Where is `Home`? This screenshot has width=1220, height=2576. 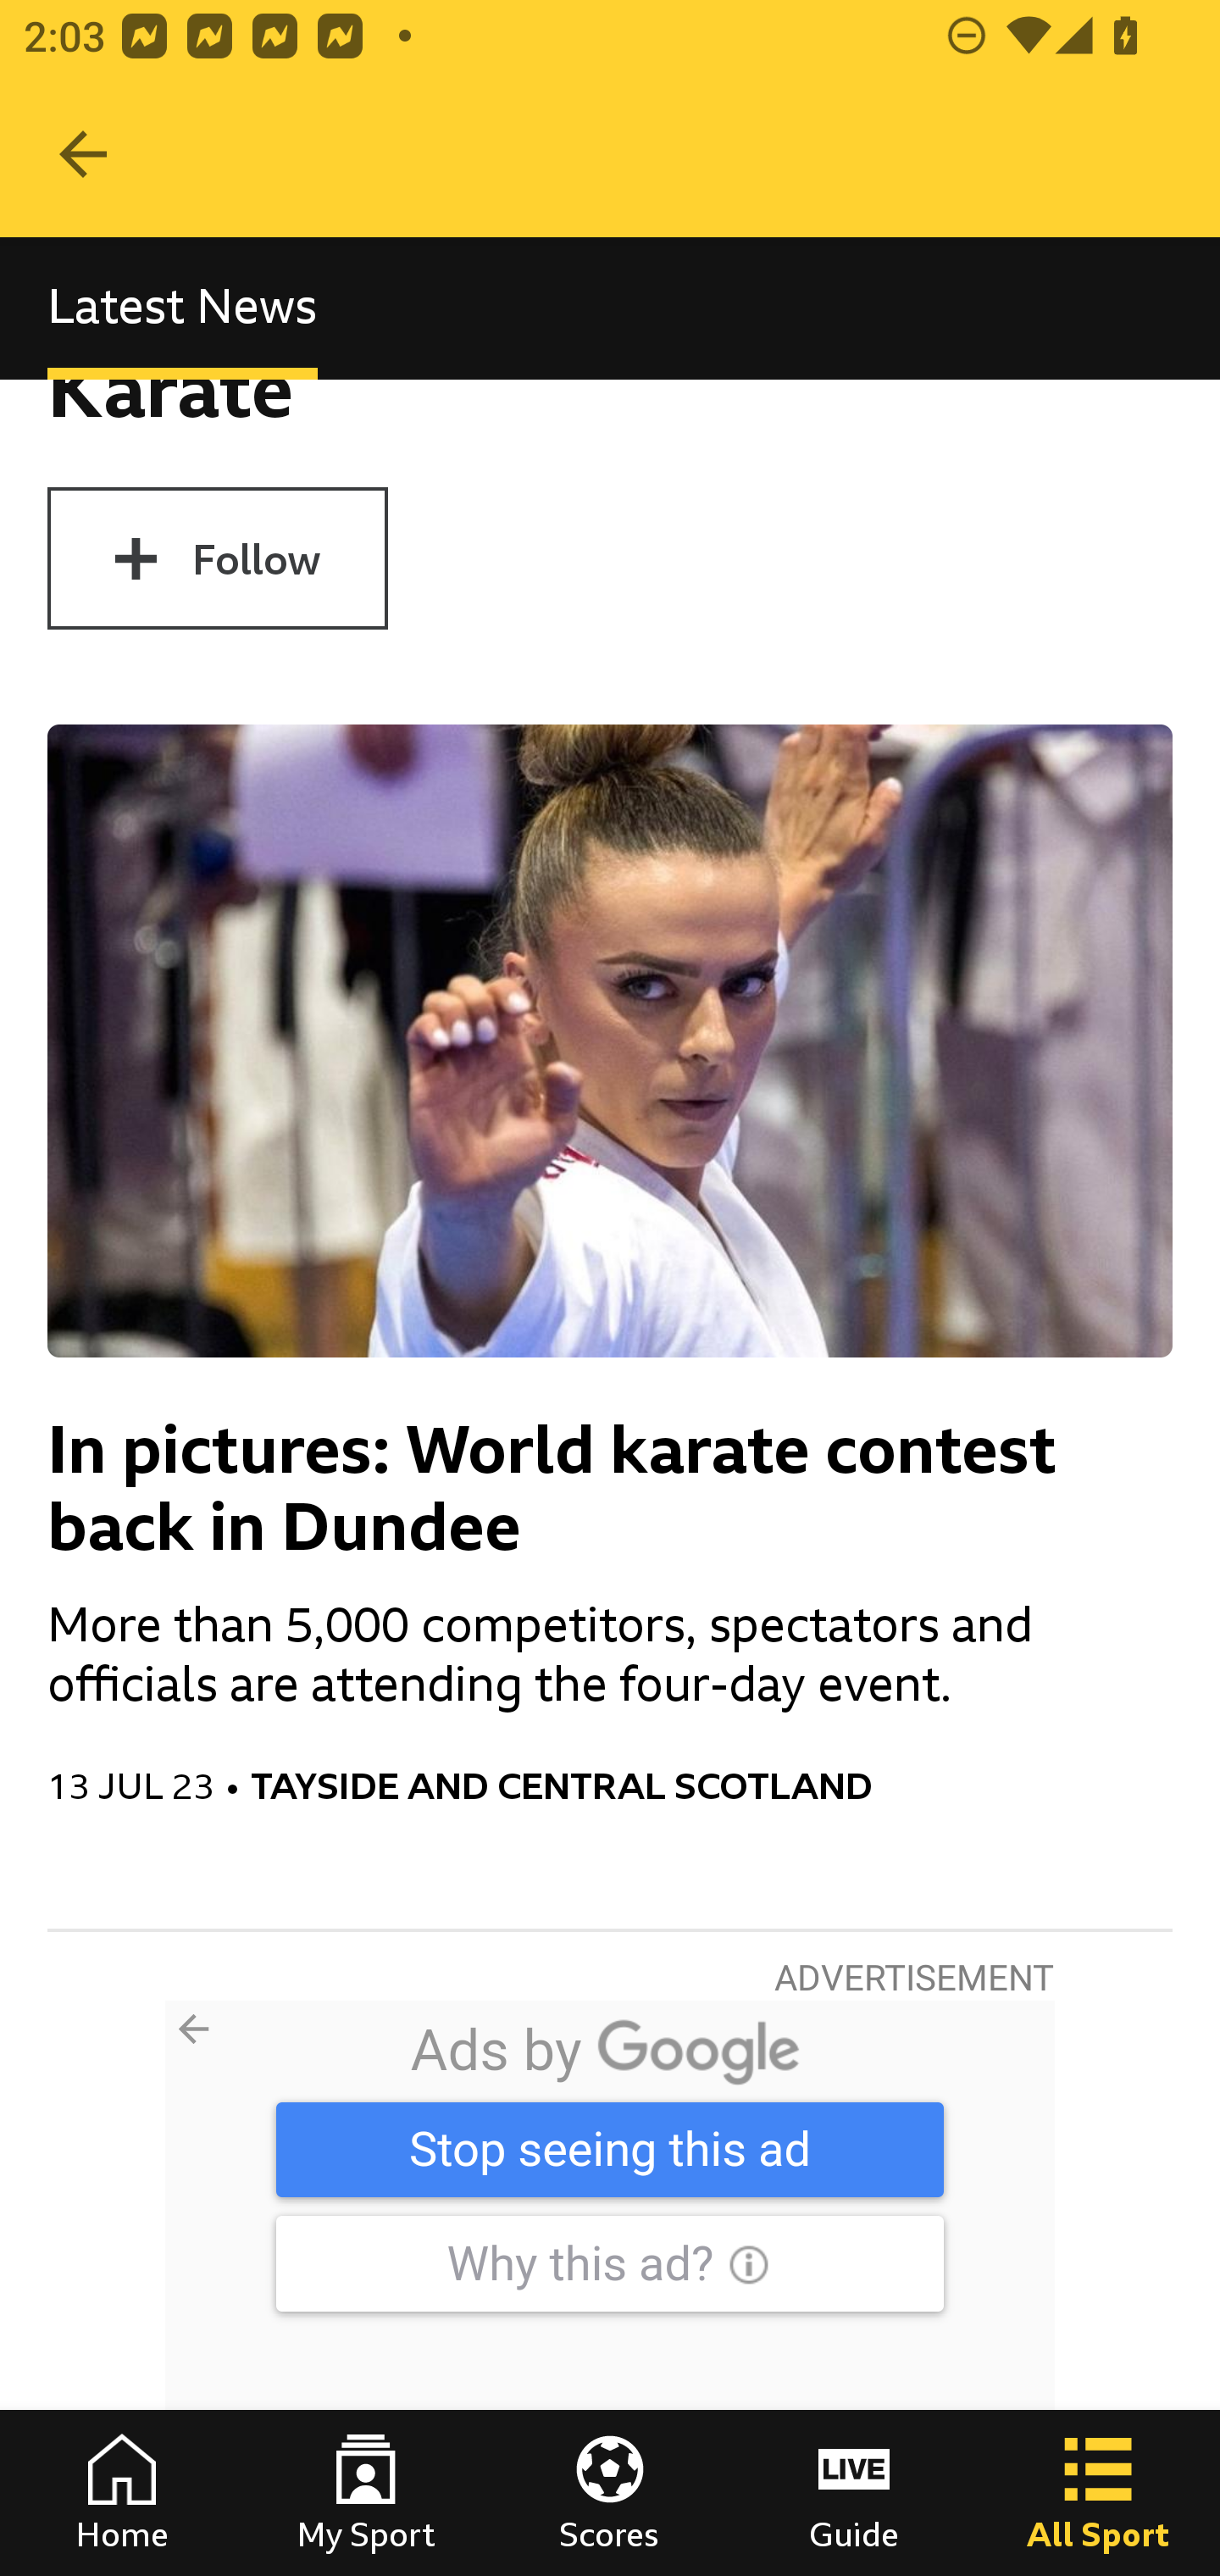
Home is located at coordinates (122, 2493).